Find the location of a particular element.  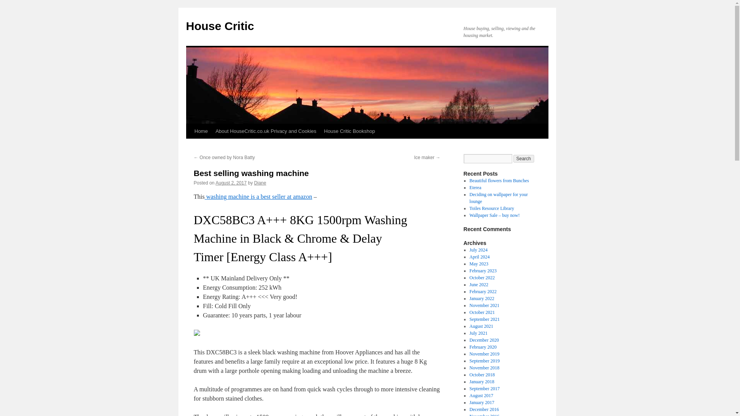

December 2020 is located at coordinates (484, 340).